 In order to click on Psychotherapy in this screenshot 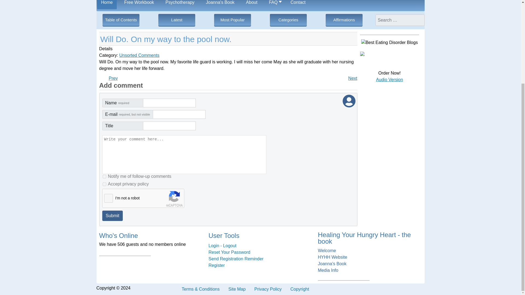, I will do `click(139, 55)`.